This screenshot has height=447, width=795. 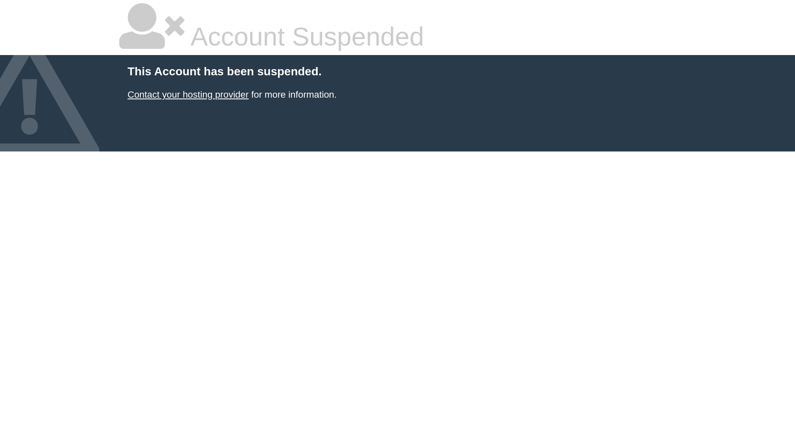 I want to click on Contact your hosting provider, so click(x=188, y=94).